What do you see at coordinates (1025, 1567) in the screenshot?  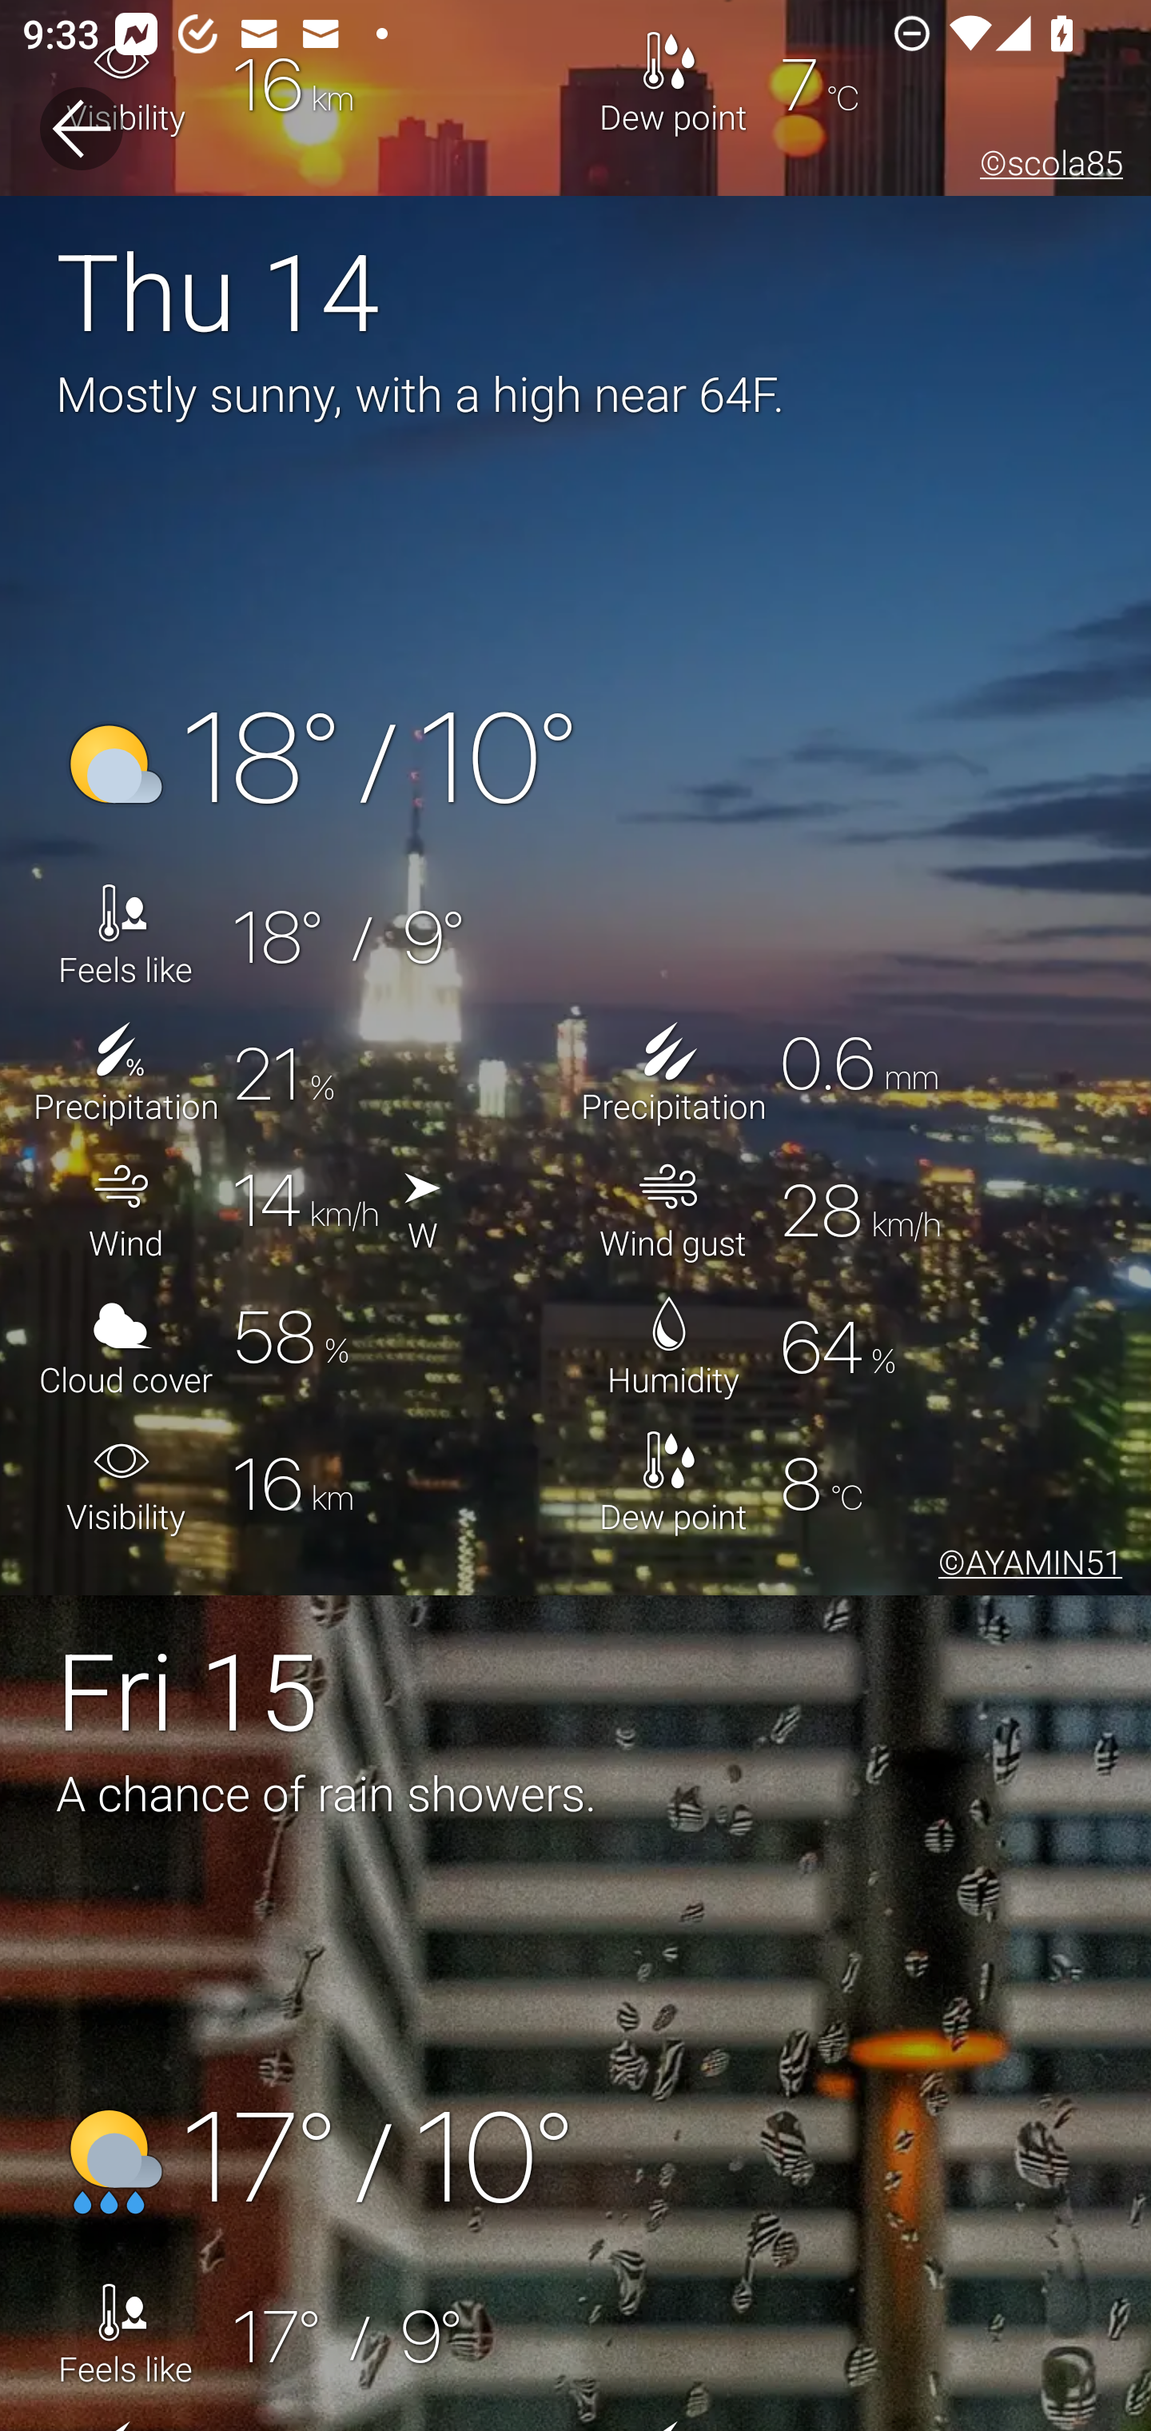 I see `©AYAMIN51` at bounding box center [1025, 1567].